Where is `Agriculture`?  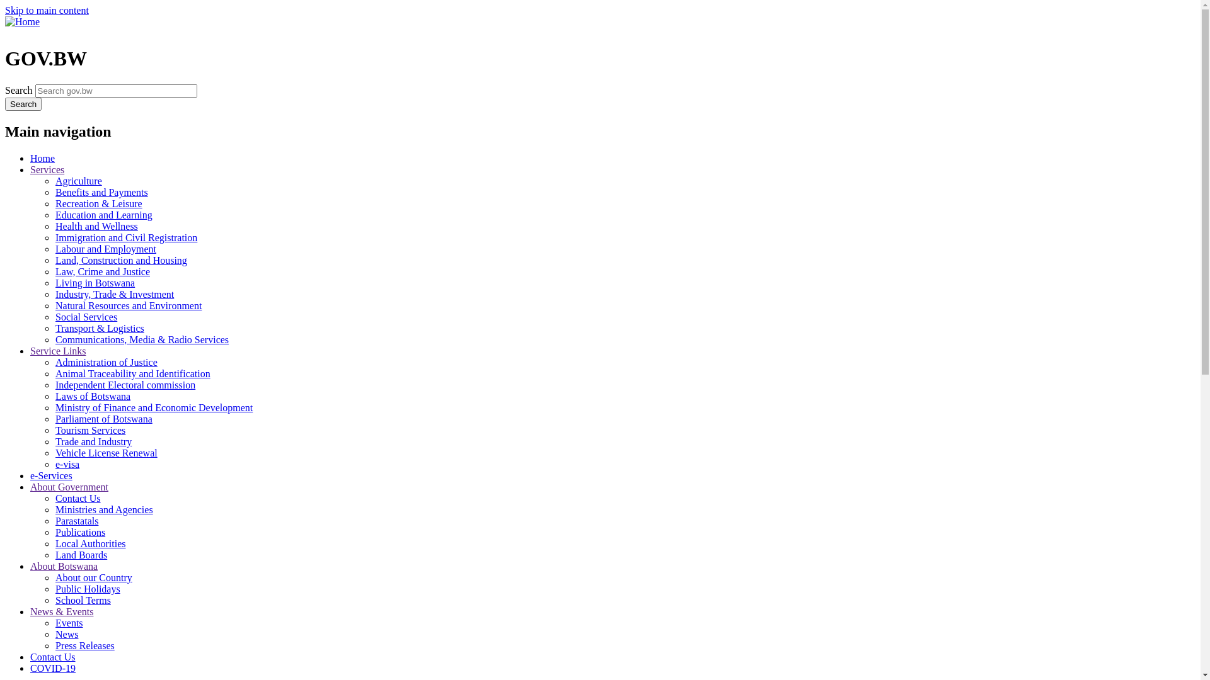
Agriculture is located at coordinates (79, 181).